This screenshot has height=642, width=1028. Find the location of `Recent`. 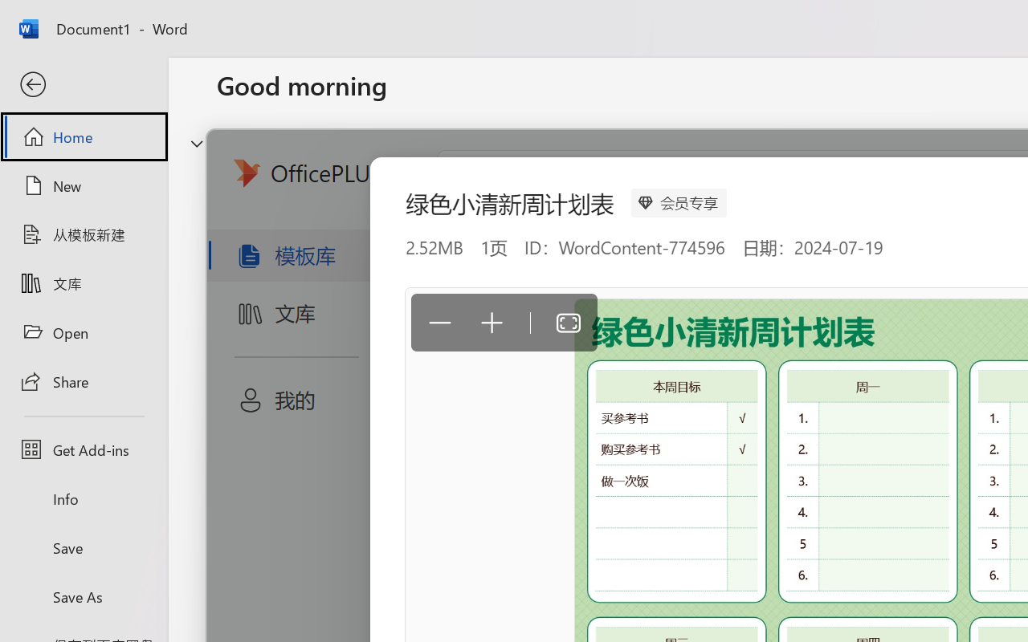

Recent is located at coordinates (254, 510).